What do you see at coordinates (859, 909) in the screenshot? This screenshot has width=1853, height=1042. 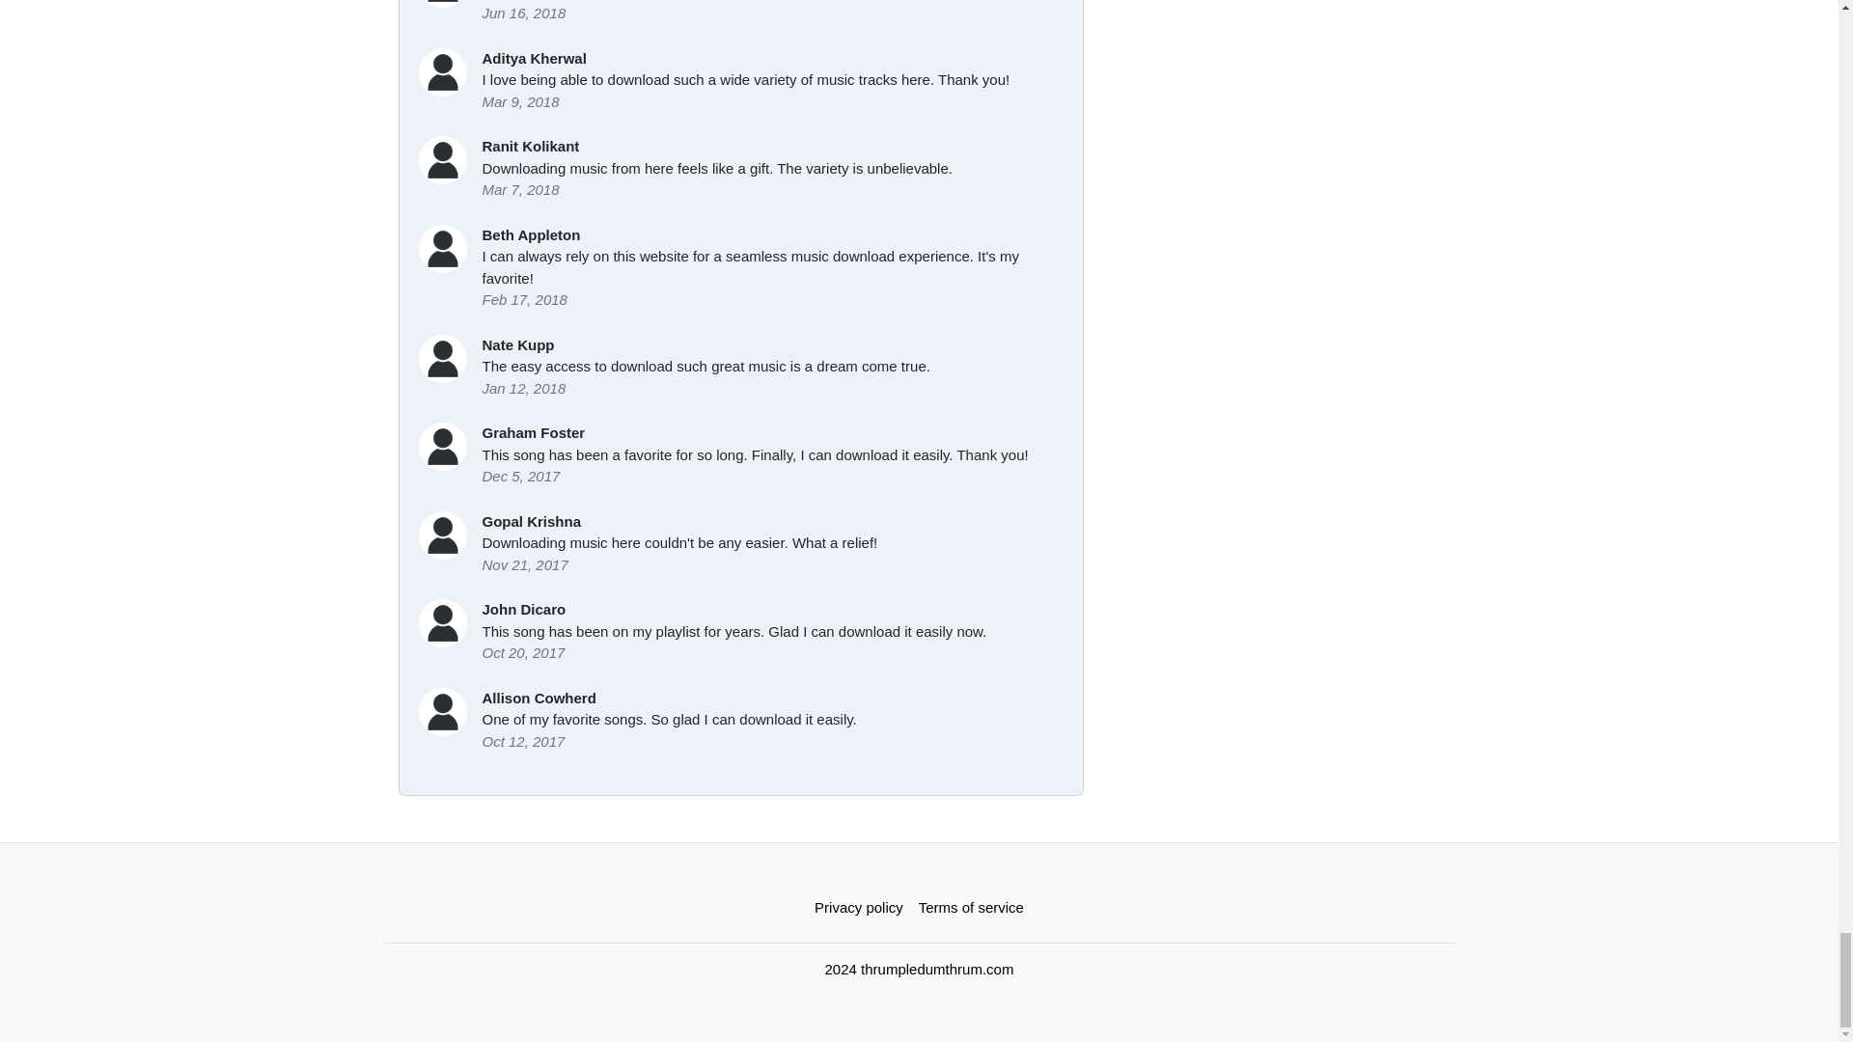 I see `Privacy policy` at bounding box center [859, 909].